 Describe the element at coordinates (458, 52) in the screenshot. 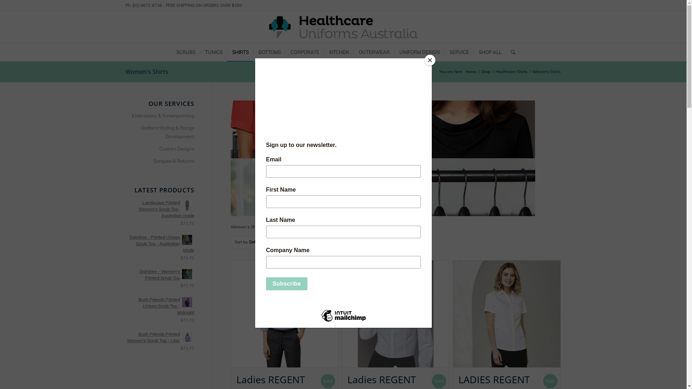

I see `SERVICE` at that location.